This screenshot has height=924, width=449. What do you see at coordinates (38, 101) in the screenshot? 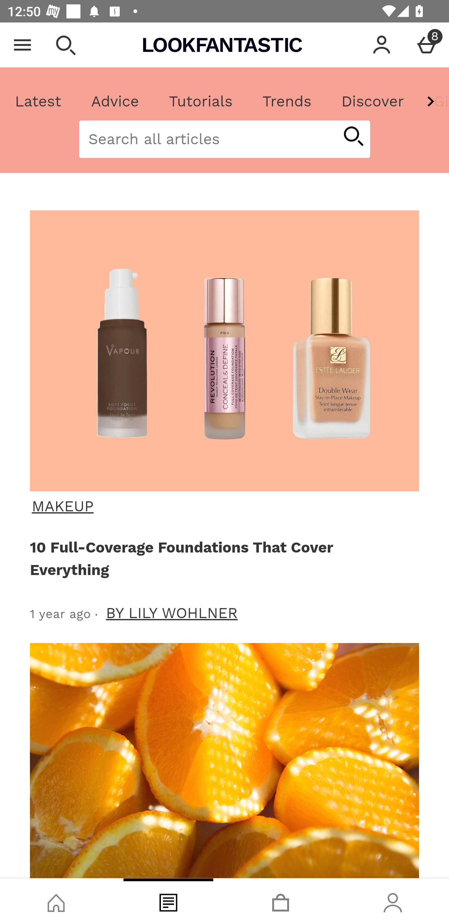
I see `Latest` at bounding box center [38, 101].